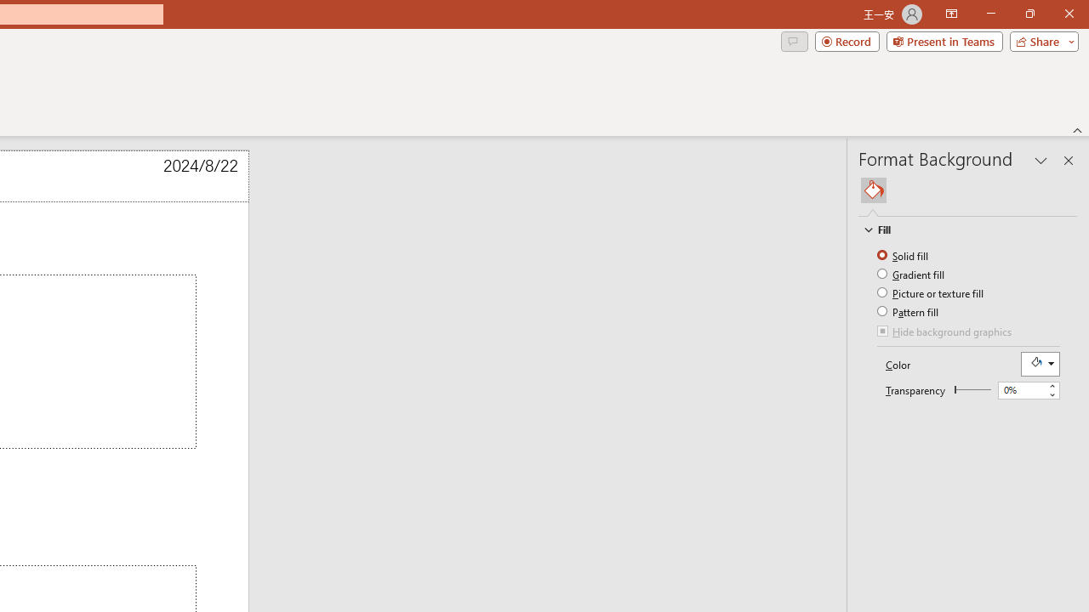 The height and width of the screenshot is (612, 1089). I want to click on Class: NetUIGalleryContainer, so click(968, 190).